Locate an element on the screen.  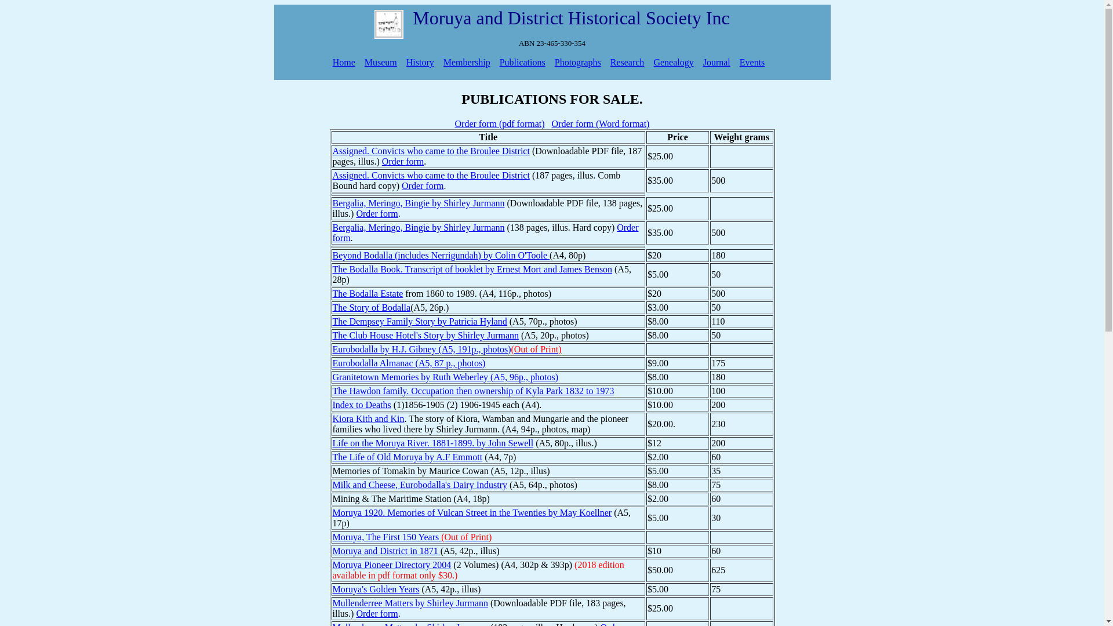
Publications is located at coordinates (523, 63).